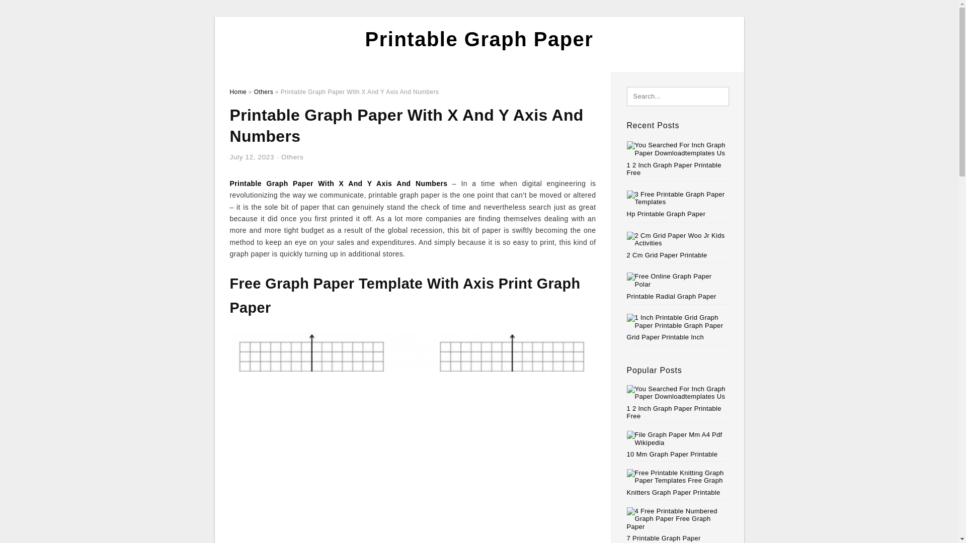 The image size is (966, 543). Describe the element at coordinates (672, 297) in the screenshot. I see `Printable Radial Graph Paper` at that location.